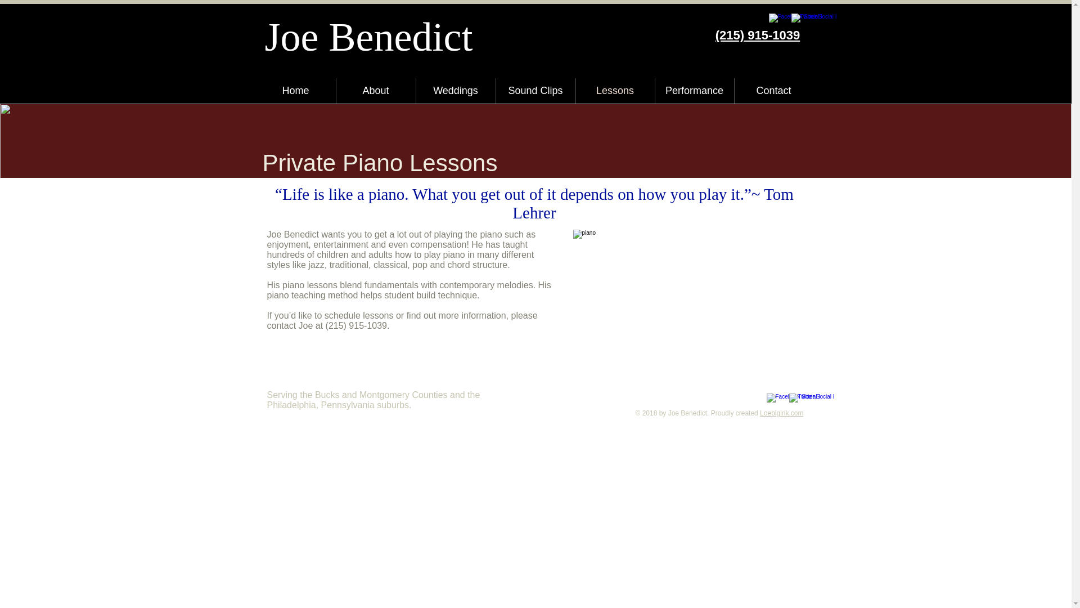 The image size is (1080, 608). What do you see at coordinates (694, 91) in the screenshot?
I see `Performance` at bounding box center [694, 91].